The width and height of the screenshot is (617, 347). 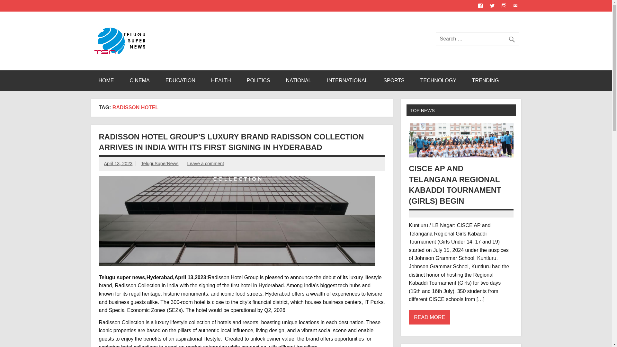 What do you see at coordinates (139, 80) in the screenshot?
I see `CINEMA` at bounding box center [139, 80].